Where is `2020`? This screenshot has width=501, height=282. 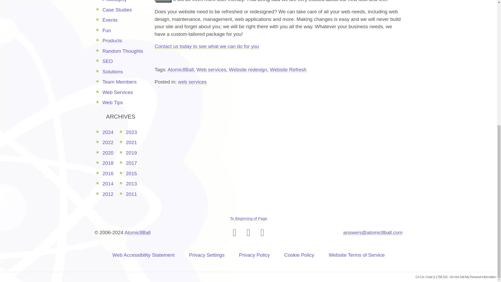 2020 is located at coordinates (108, 153).